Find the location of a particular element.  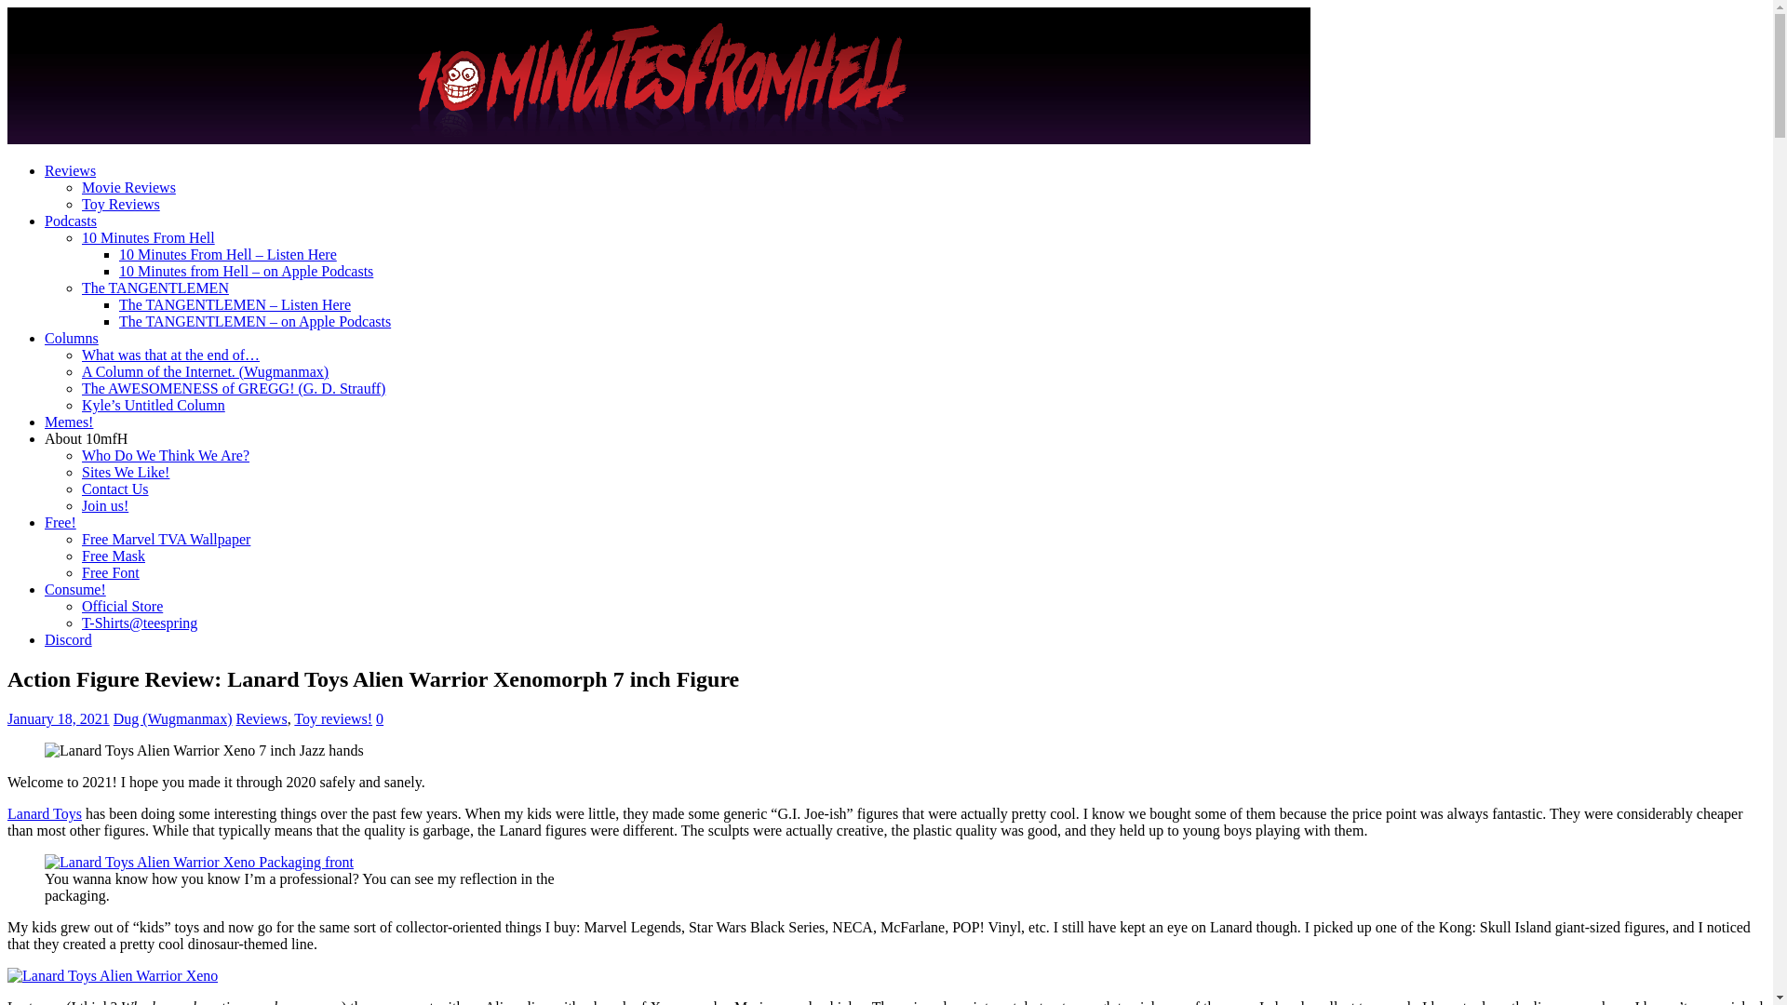

Consume! is located at coordinates (75, 590).